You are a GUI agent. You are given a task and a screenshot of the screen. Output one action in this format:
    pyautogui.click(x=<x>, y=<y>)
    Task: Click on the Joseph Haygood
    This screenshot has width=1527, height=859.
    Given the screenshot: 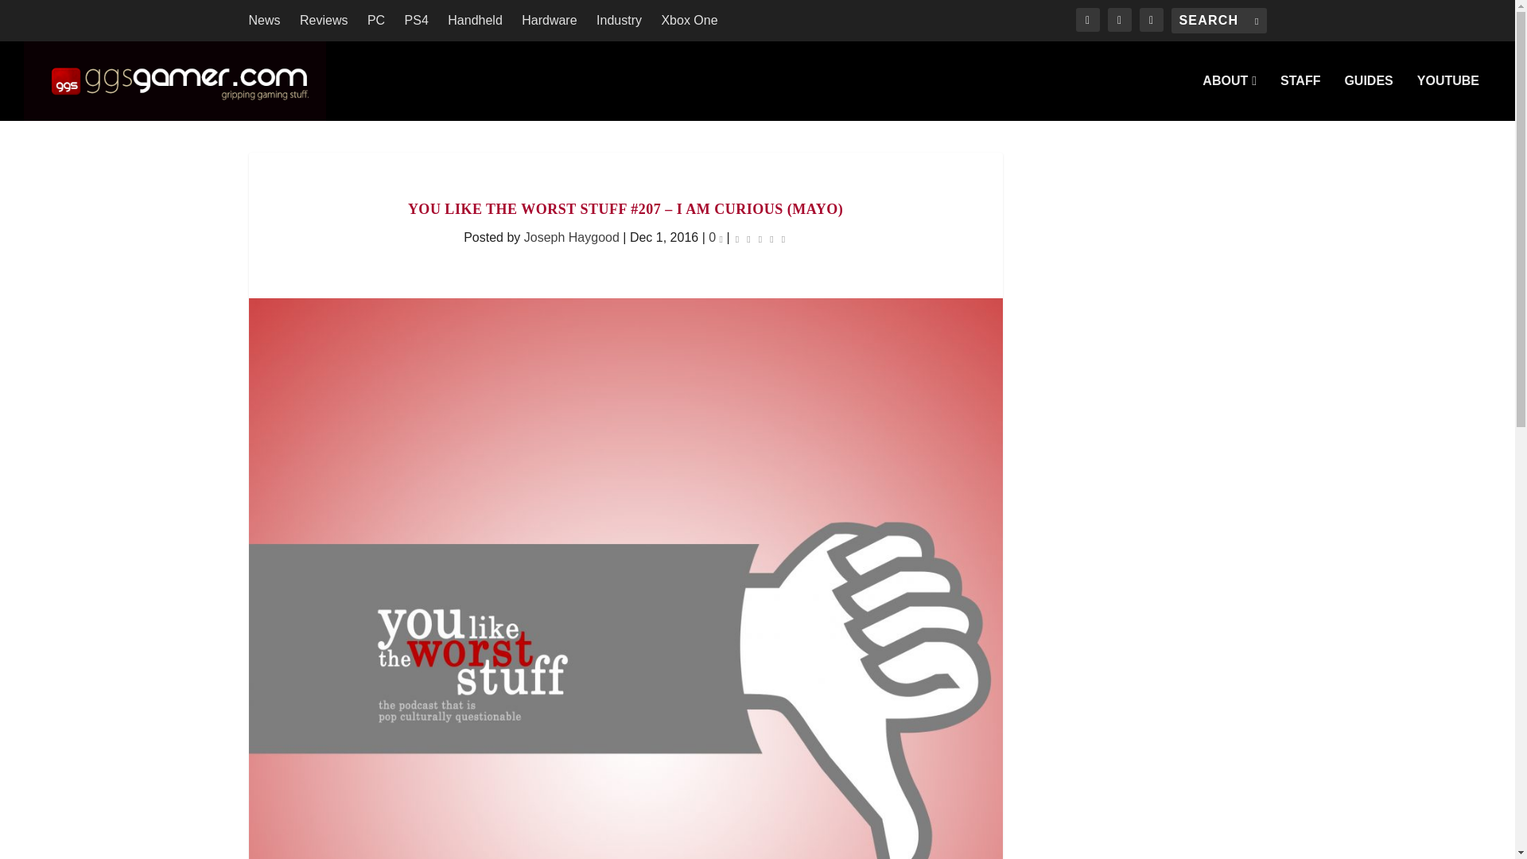 What is the action you would take?
    pyautogui.click(x=571, y=237)
    